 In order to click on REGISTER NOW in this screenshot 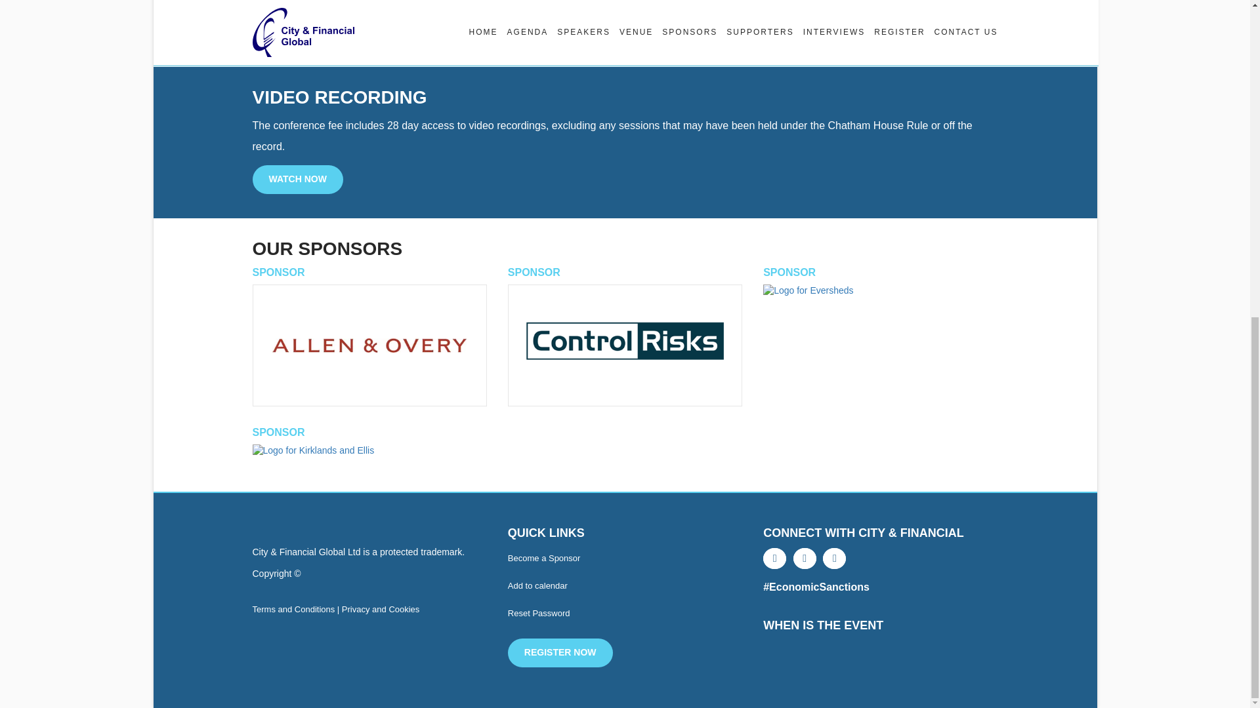, I will do `click(560, 653)`.